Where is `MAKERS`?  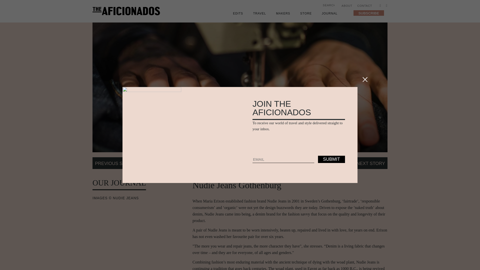 MAKERS is located at coordinates (283, 13).